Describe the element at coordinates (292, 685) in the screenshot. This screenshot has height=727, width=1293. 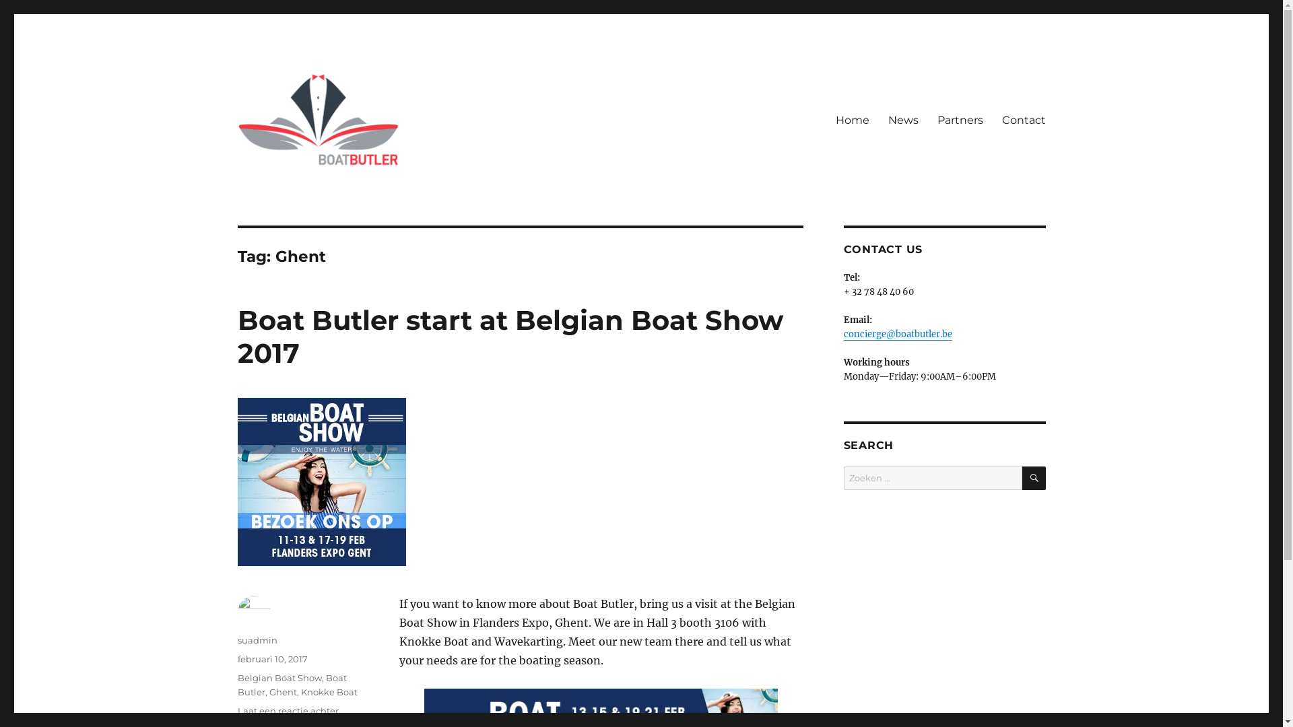
I see `Boat Butler` at that location.